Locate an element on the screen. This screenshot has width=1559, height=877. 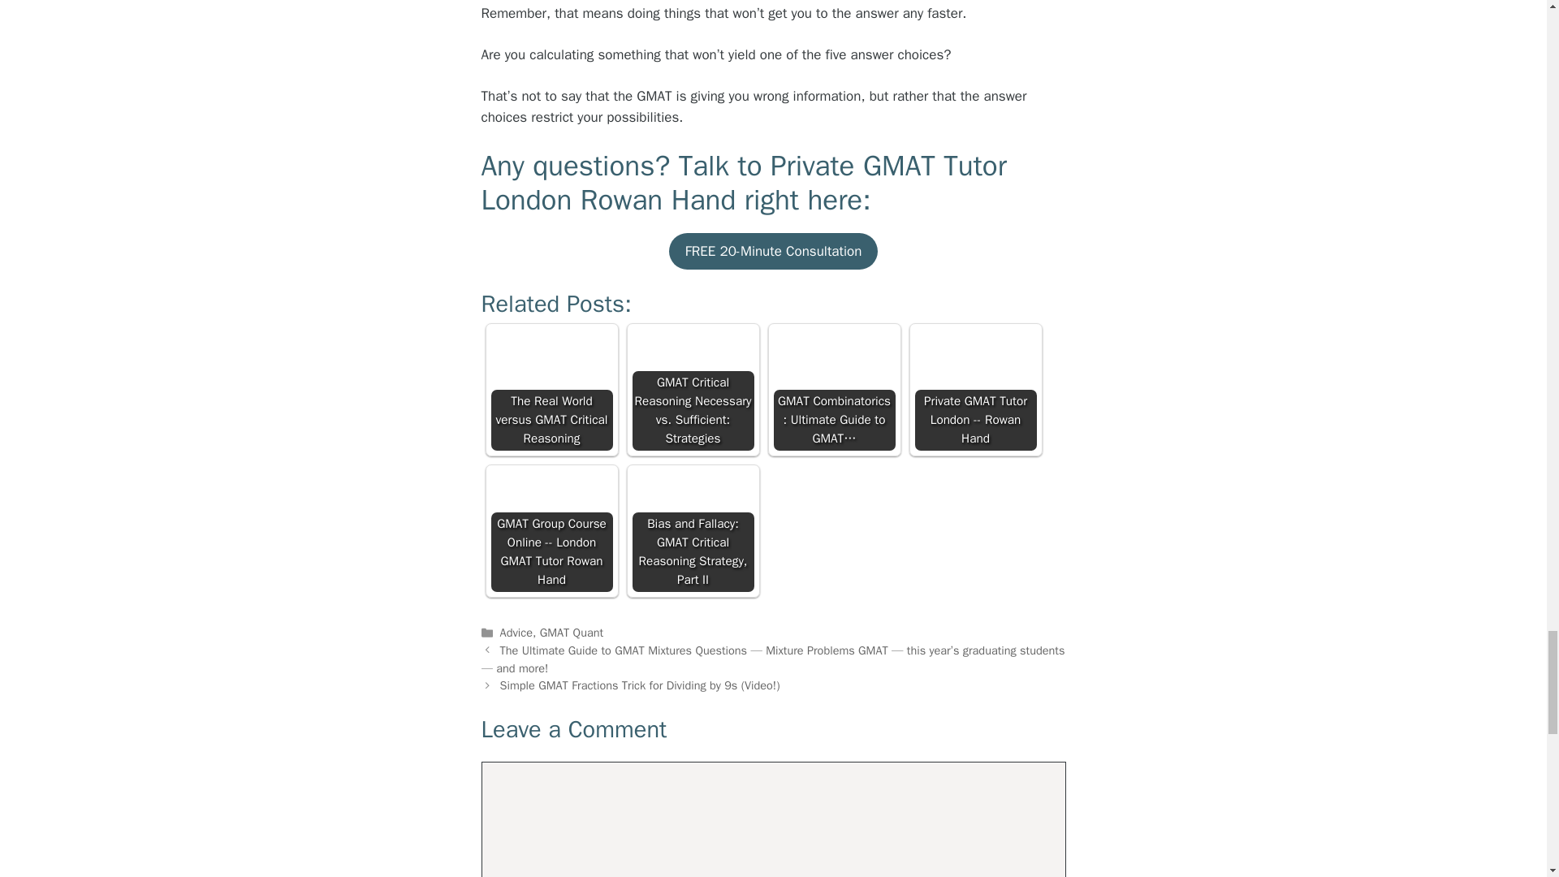
Private GMAT Tutor London is located at coordinates (742, 182).